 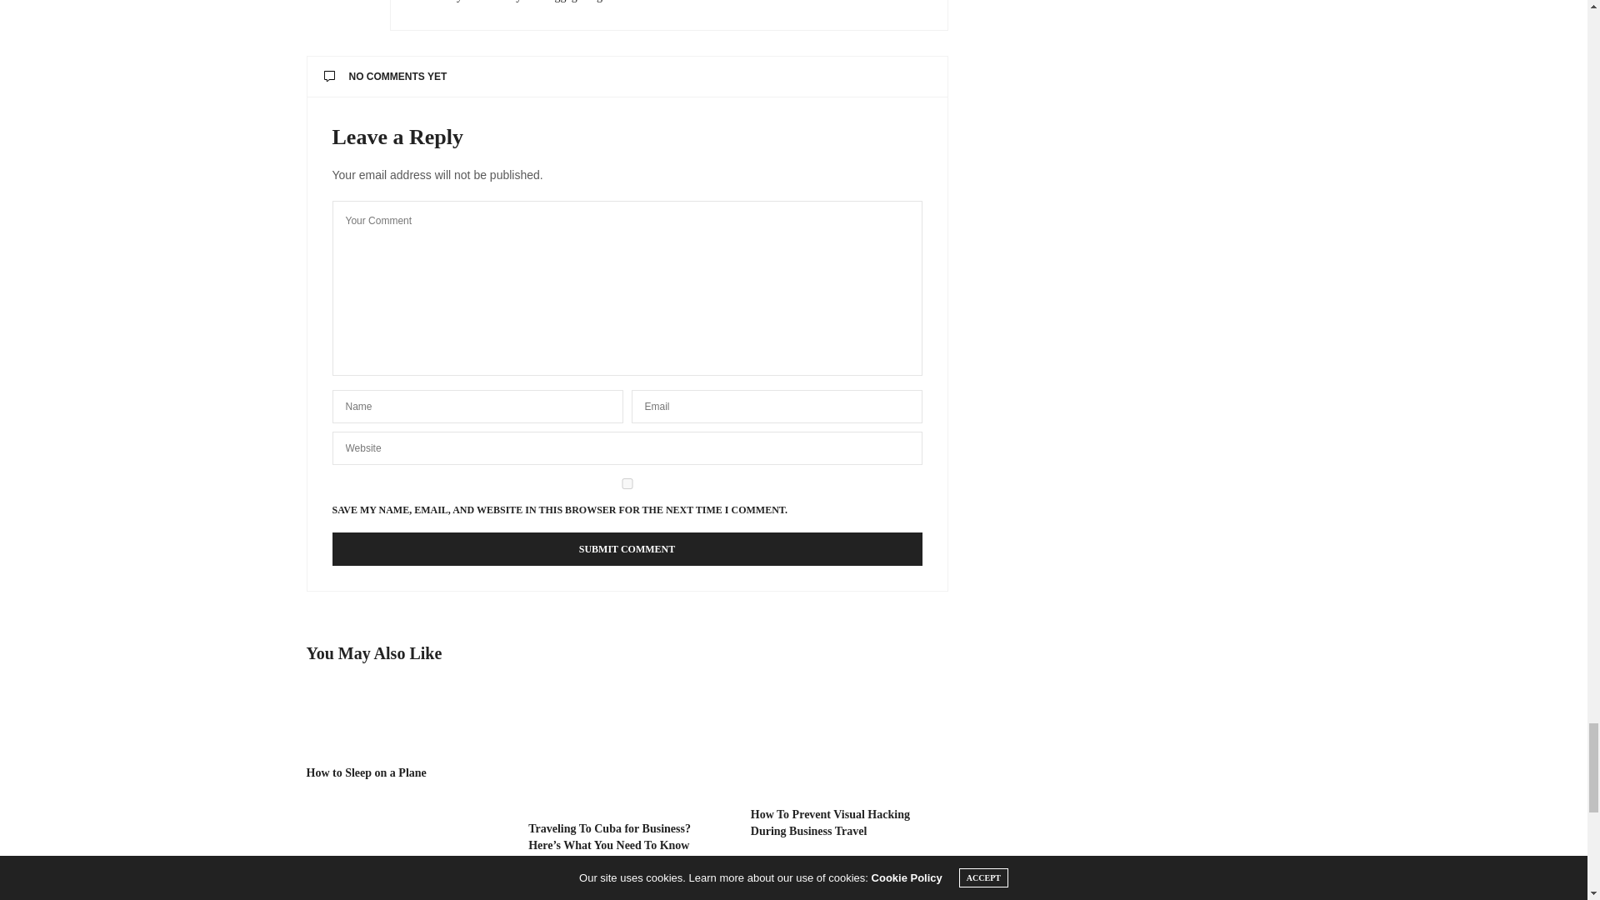 What do you see at coordinates (405, 720) in the screenshot?
I see `How to Sleep on a Plane` at bounding box center [405, 720].